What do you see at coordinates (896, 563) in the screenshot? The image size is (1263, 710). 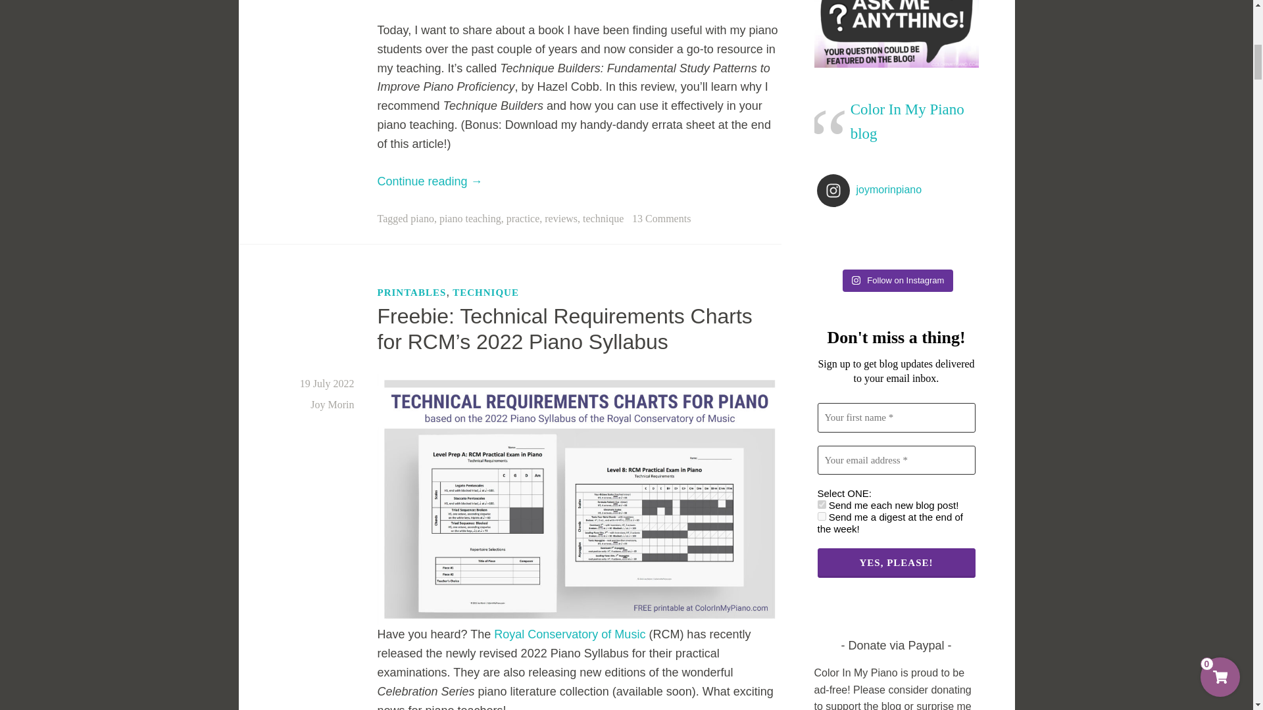 I see `YES, PLEASE!` at bounding box center [896, 563].